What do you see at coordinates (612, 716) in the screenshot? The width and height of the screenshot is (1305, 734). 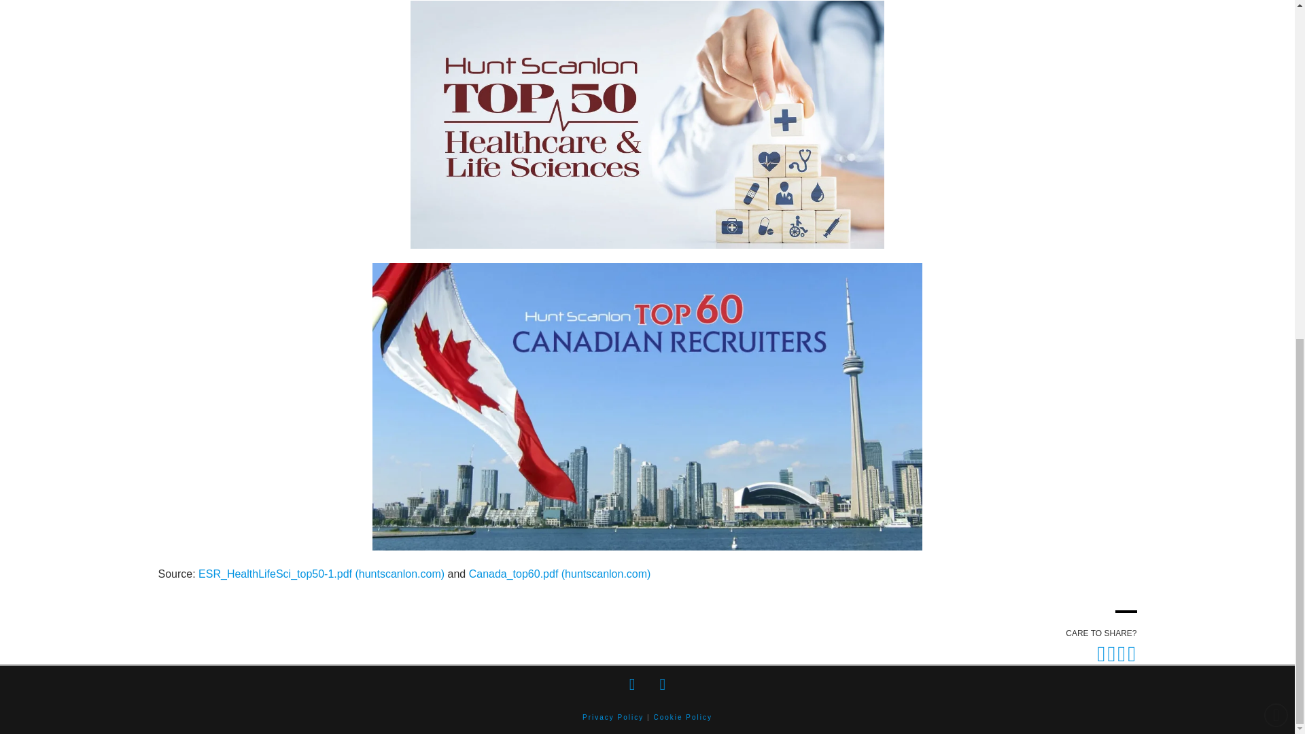 I see `Privacy Policy` at bounding box center [612, 716].